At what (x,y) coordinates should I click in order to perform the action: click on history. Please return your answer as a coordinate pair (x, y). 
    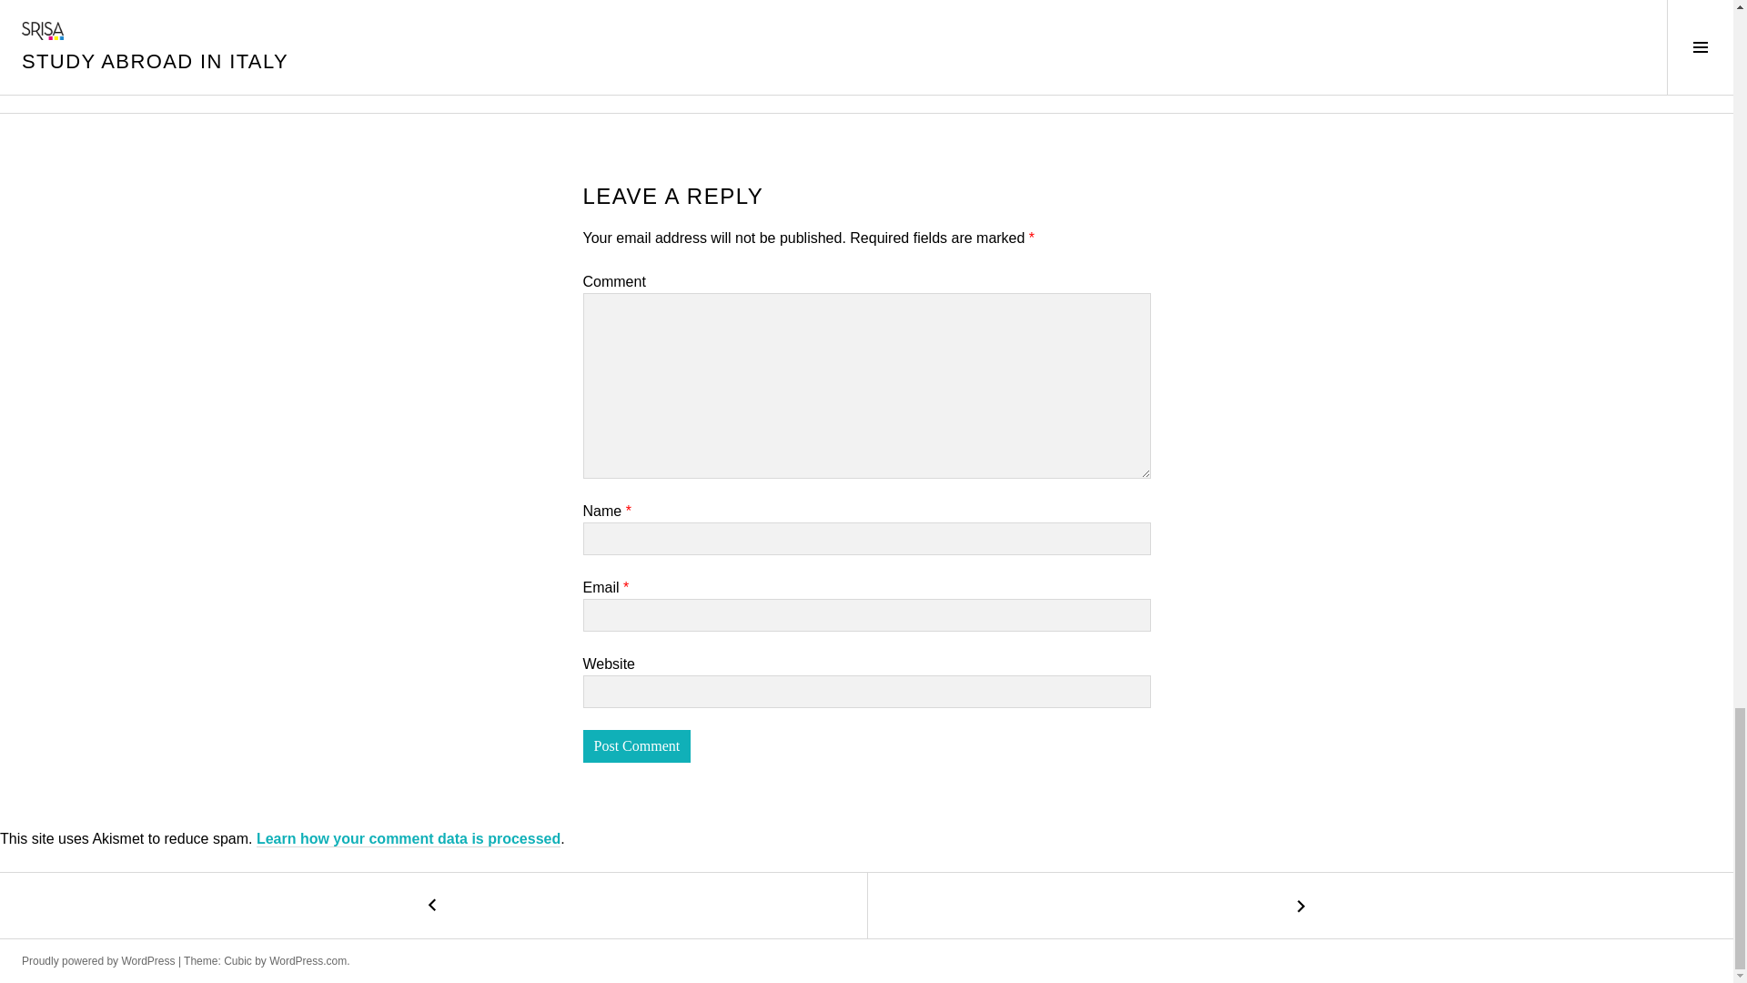
    Looking at the image, I should click on (741, 14).